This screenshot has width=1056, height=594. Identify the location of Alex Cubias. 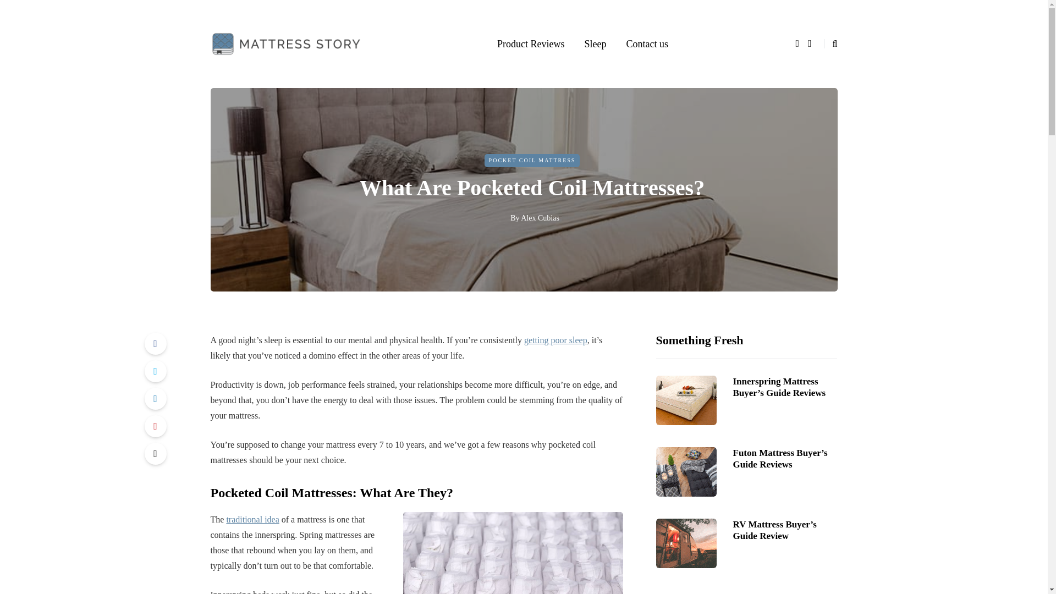
(540, 217).